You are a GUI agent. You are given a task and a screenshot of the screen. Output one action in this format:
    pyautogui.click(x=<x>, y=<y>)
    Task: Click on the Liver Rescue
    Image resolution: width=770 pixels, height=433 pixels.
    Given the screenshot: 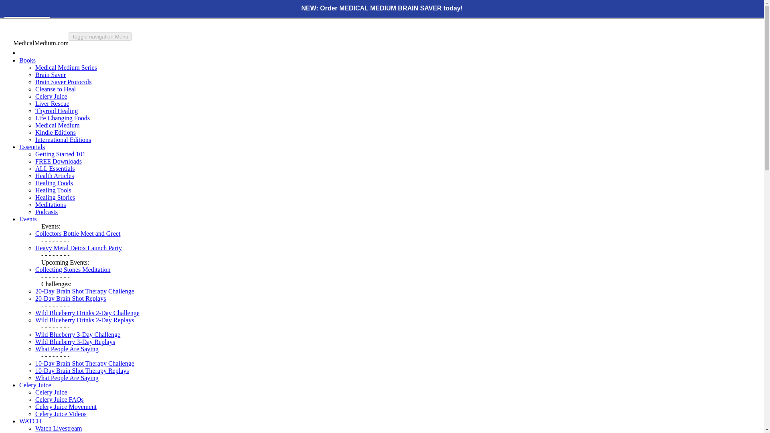 What is the action you would take?
    pyautogui.click(x=52, y=103)
    